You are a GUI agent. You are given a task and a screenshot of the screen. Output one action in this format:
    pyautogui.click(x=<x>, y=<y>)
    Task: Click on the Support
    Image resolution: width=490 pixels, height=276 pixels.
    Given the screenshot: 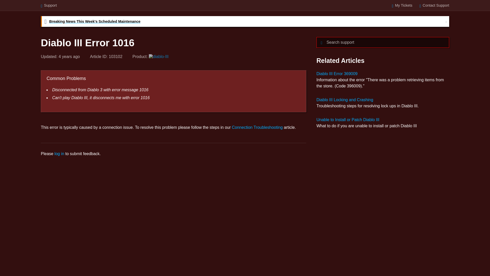 What is the action you would take?
    pyautogui.click(x=48, y=5)
    